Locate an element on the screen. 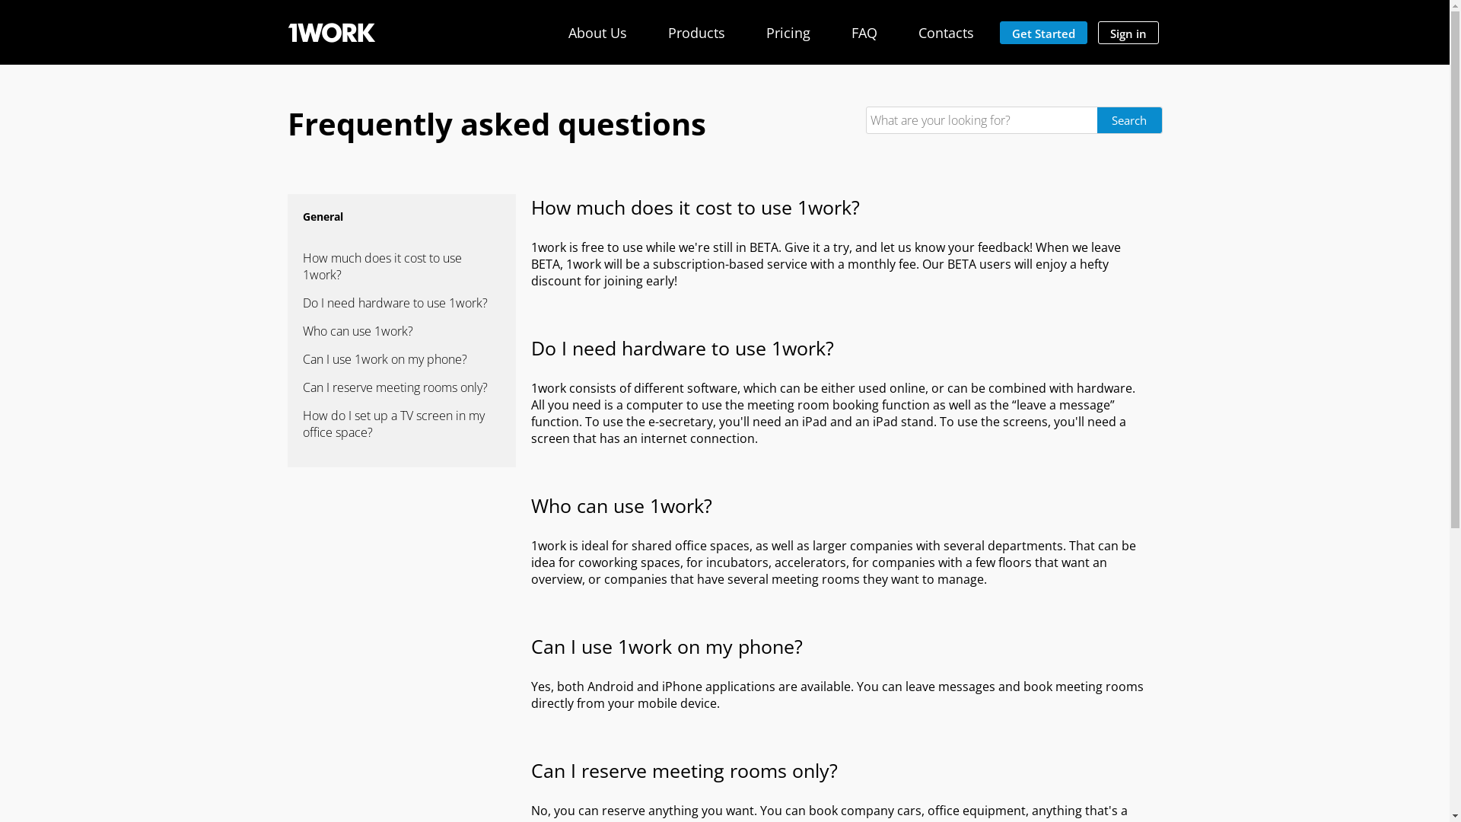 The width and height of the screenshot is (1461, 822). Pricing is located at coordinates (788, 33).